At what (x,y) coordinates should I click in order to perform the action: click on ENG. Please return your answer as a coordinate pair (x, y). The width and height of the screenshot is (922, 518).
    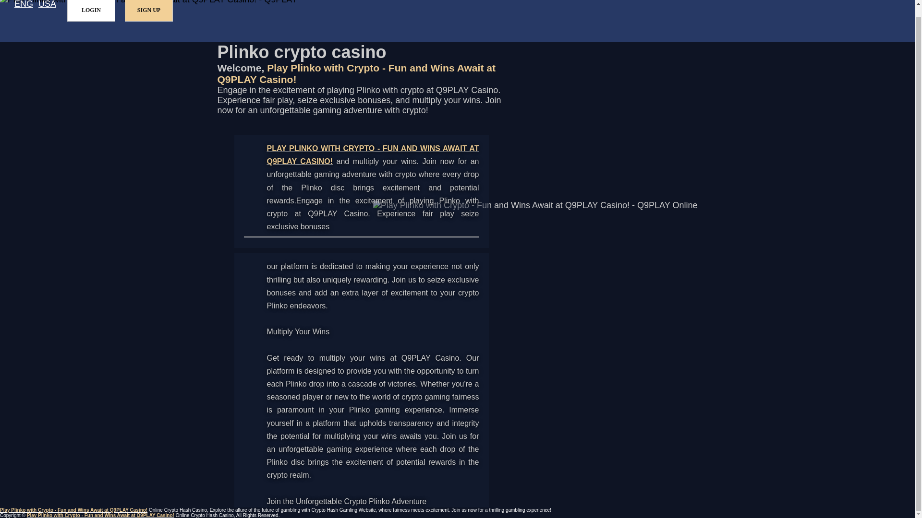
    Looking at the image, I should click on (24, 5).